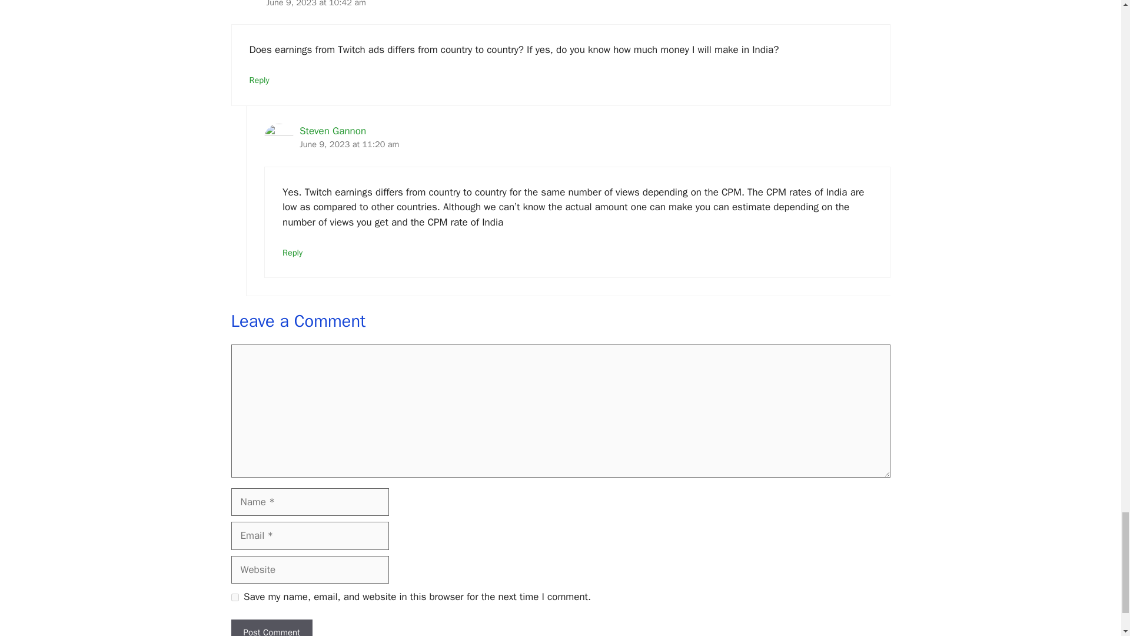  What do you see at coordinates (260, 80) in the screenshot?
I see `Reply` at bounding box center [260, 80].